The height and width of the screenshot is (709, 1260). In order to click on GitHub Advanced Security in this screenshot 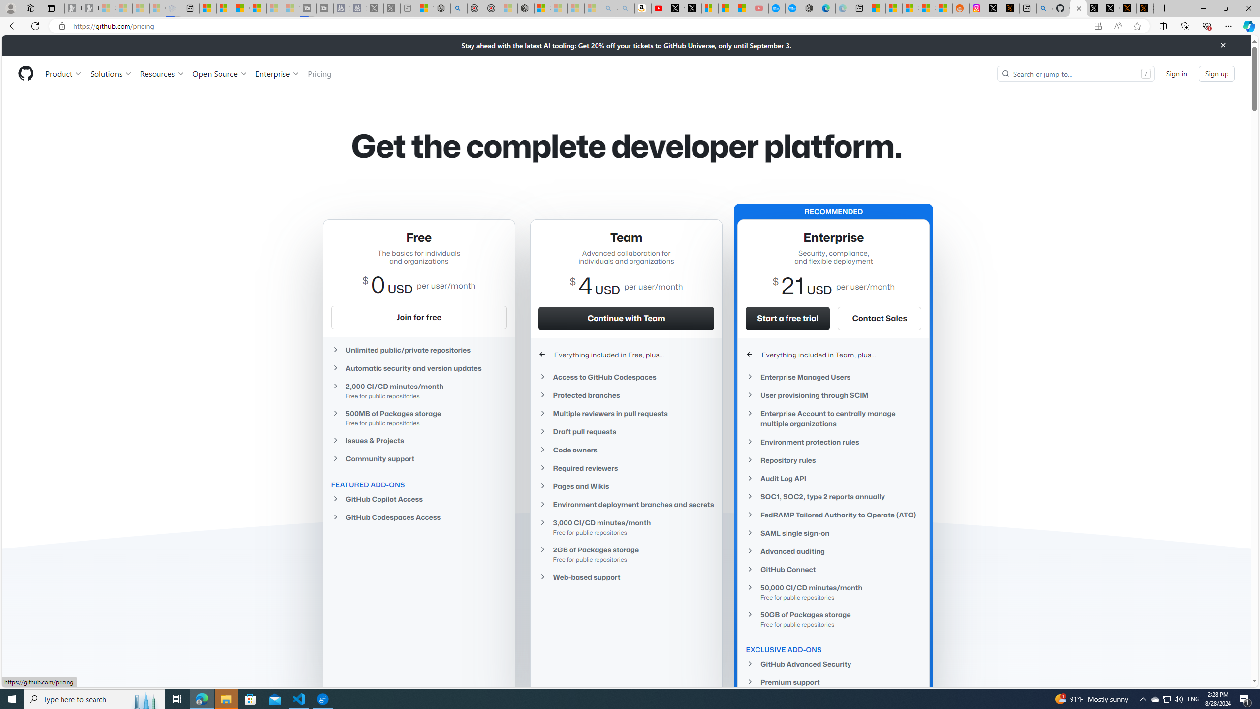, I will do `click(834, 664)`.